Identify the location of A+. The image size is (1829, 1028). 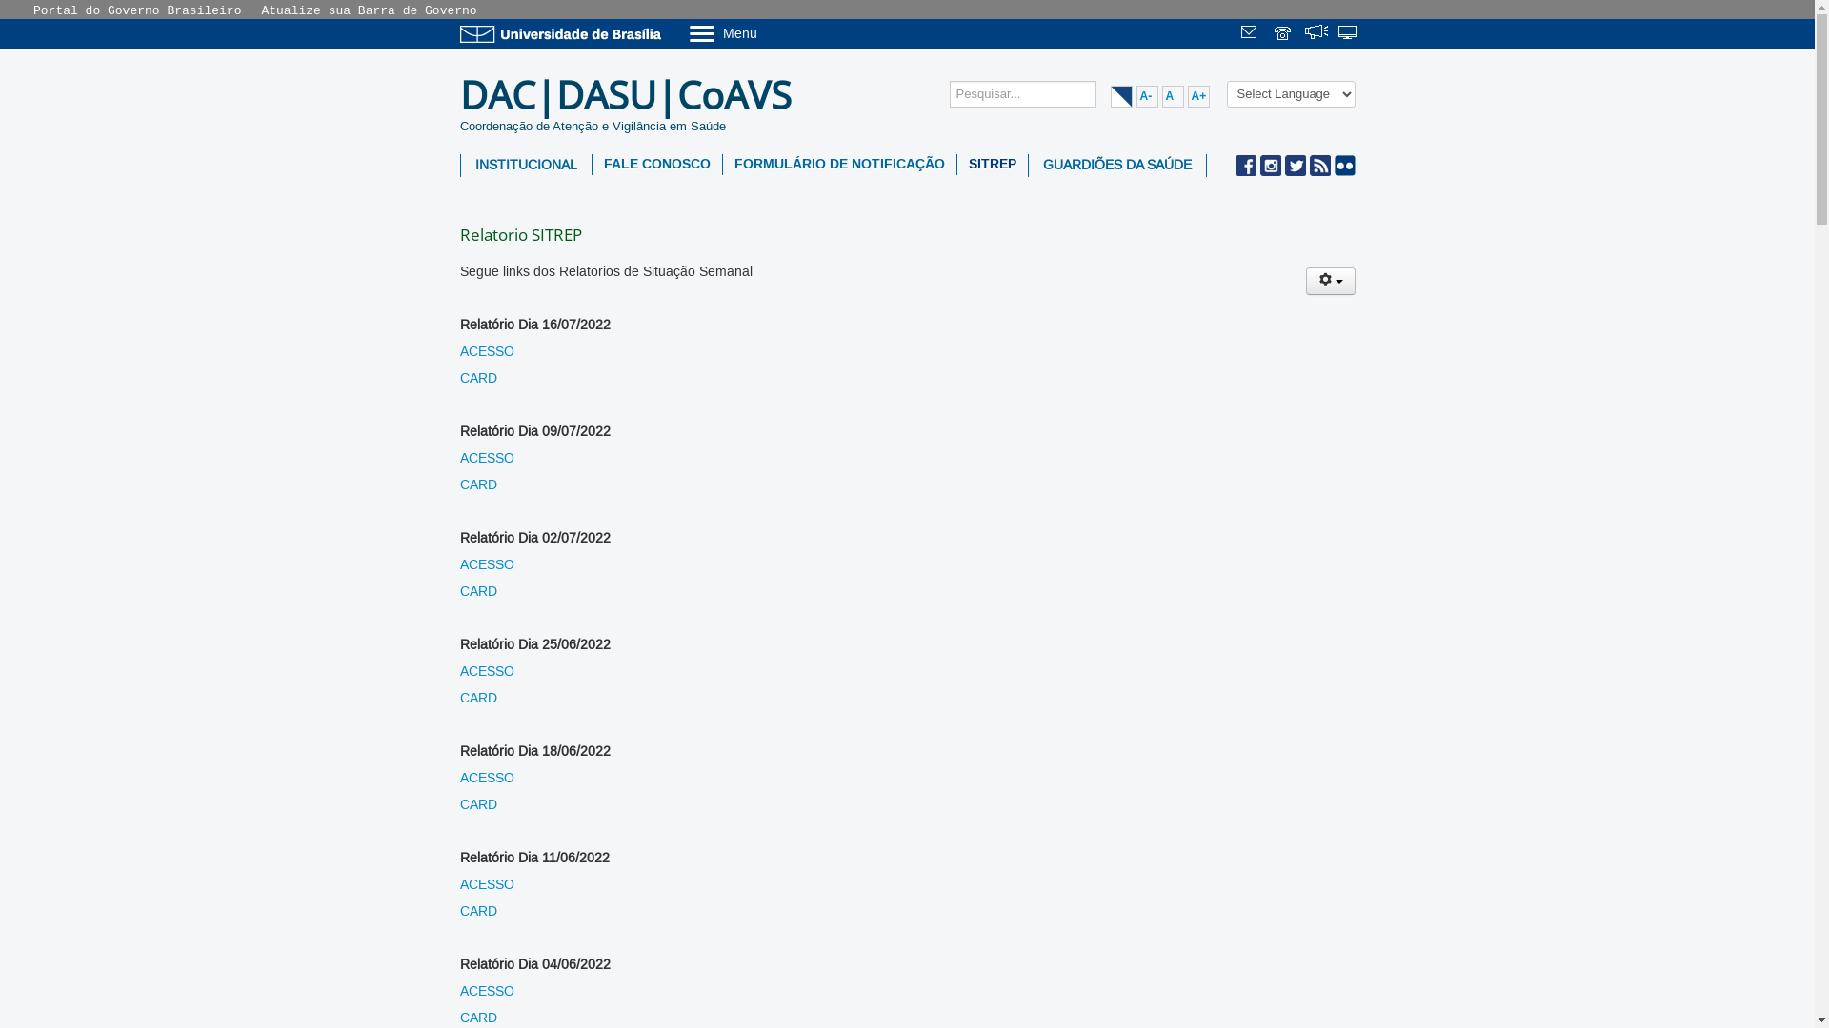
(1198, 97).